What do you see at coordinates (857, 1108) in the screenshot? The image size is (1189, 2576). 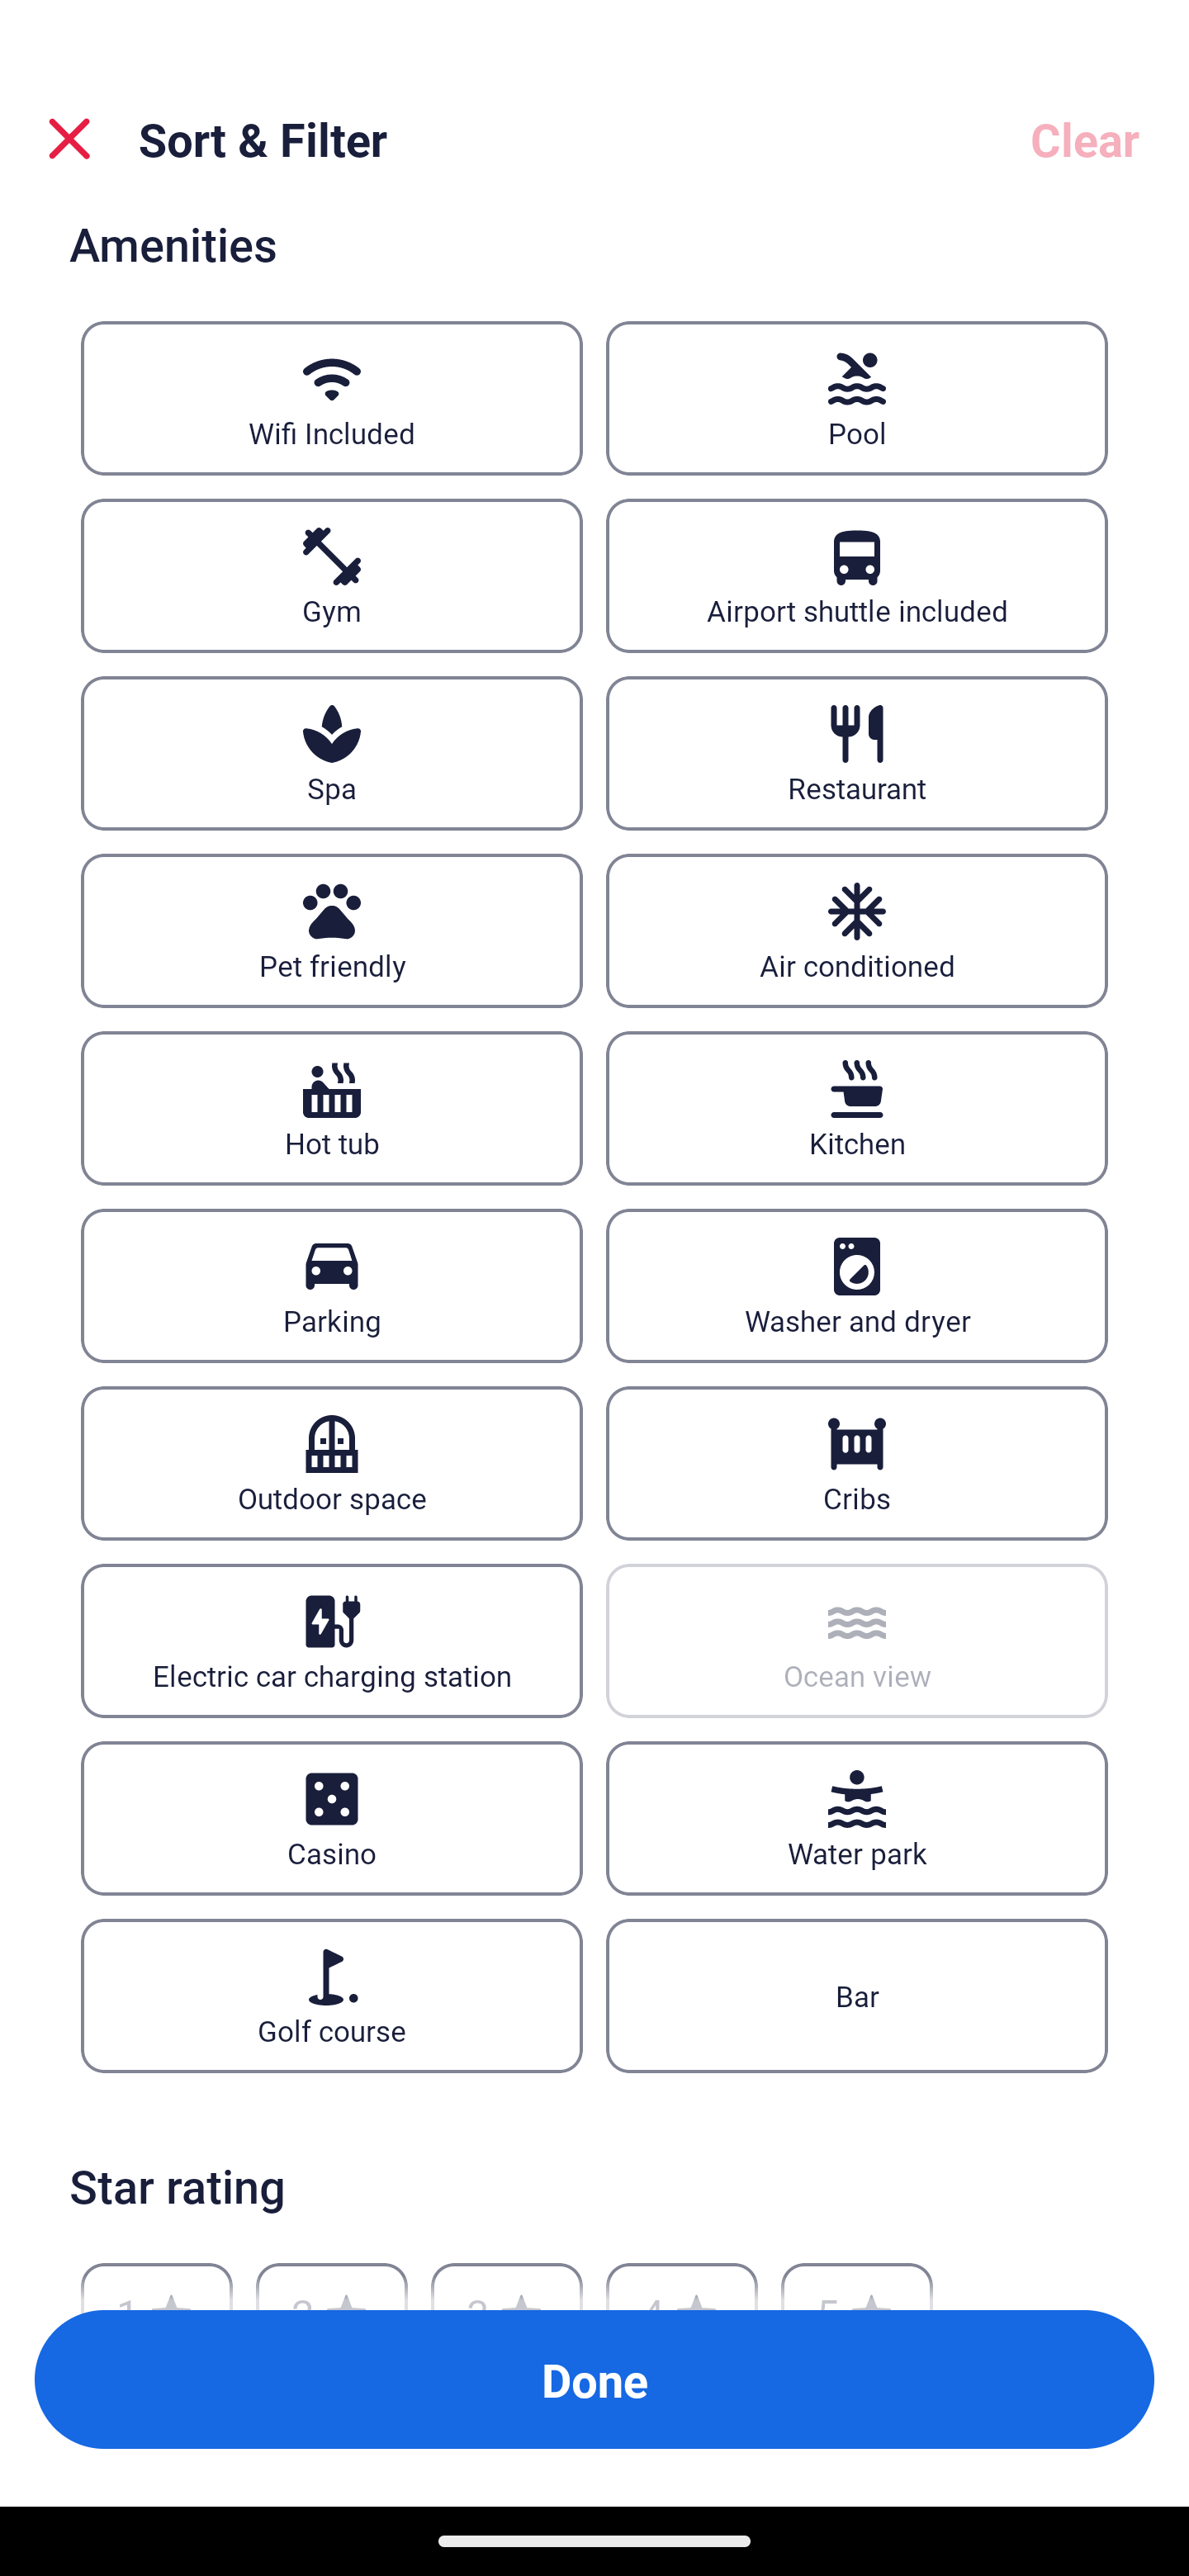 I see `Kitchen` at bounding box center [857, 1108].